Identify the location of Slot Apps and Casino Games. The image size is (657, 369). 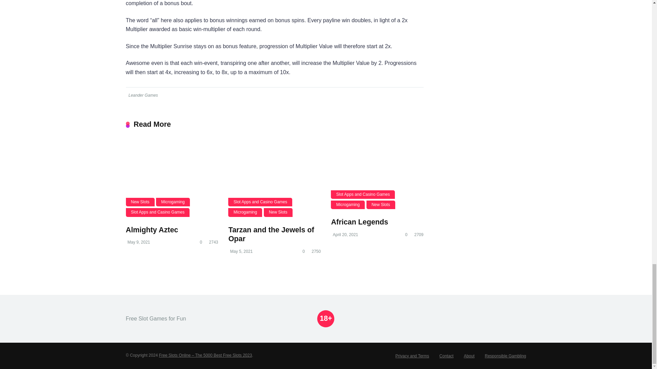
(260, 202).